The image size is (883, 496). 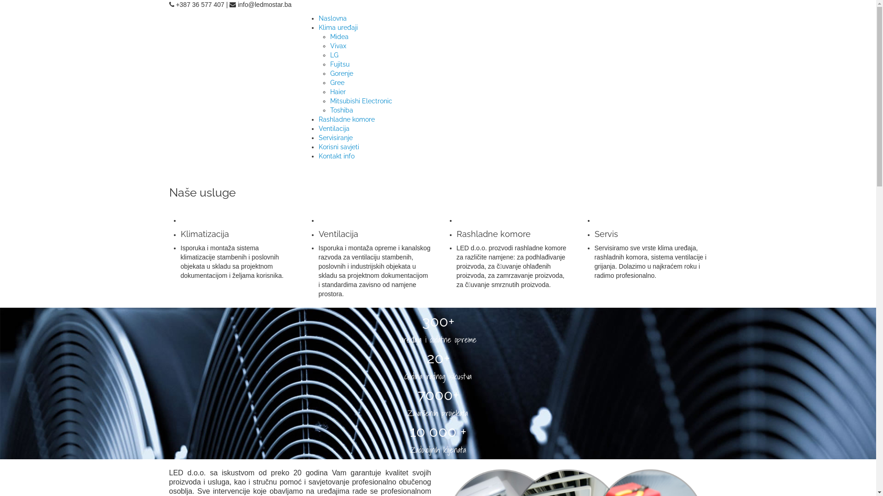 What do you see at coordinates (338, 46) in the screenshot?
I see `Vivax` at bounding box center [338, 46].